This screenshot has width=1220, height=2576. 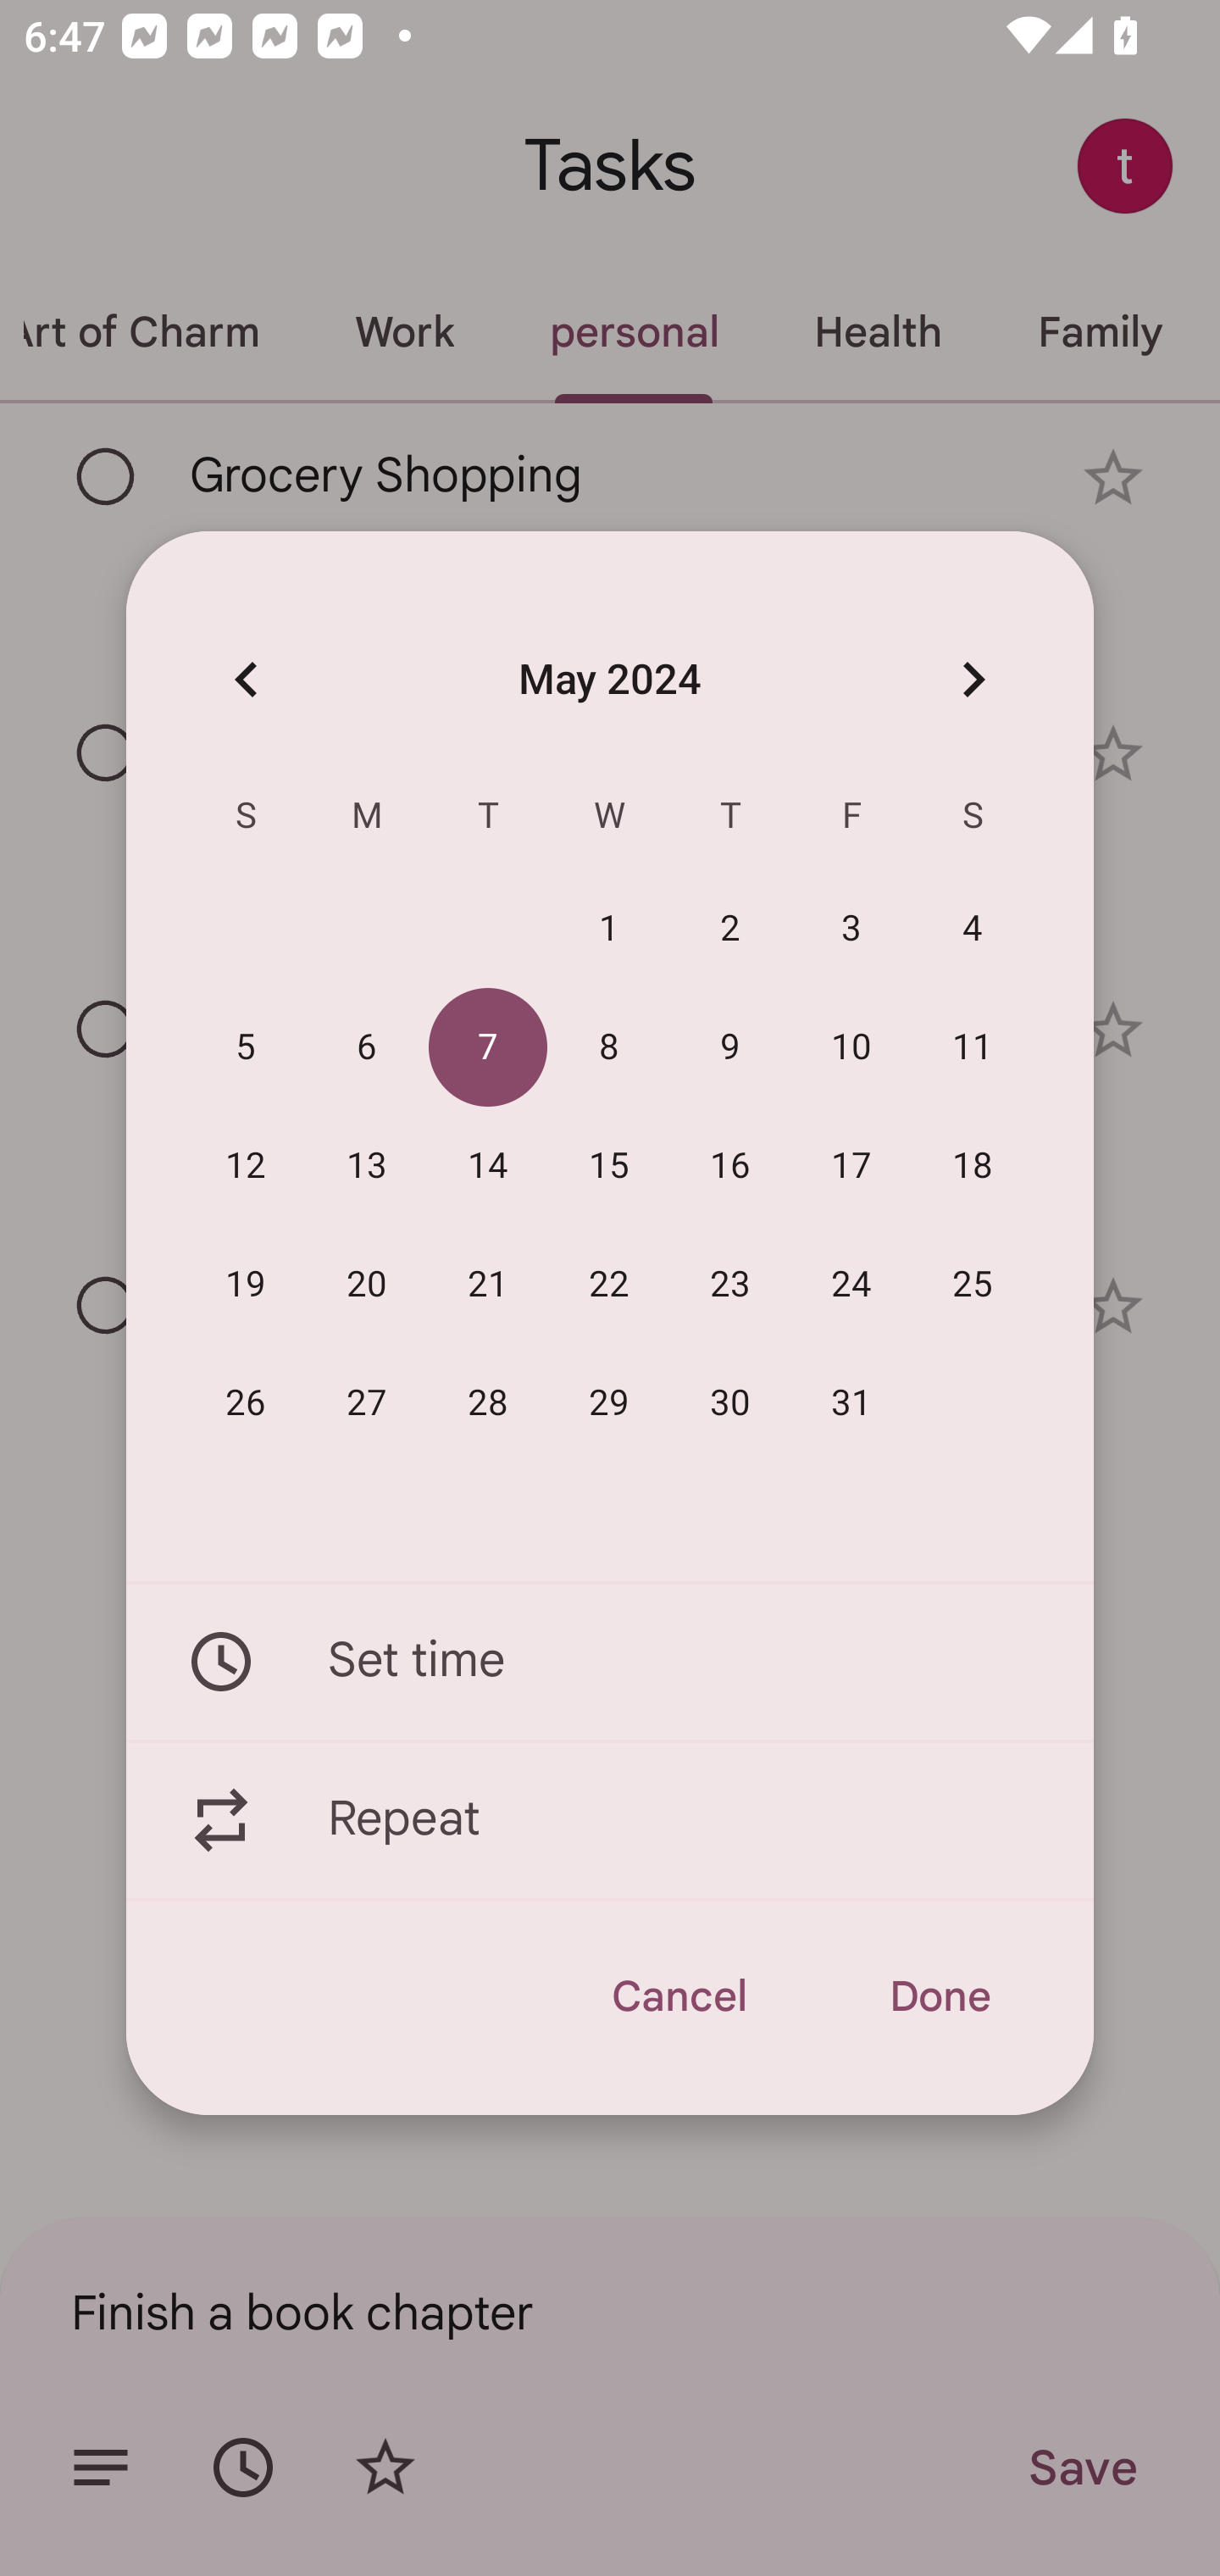 I want to click on 15 15 May 2024, so click(x=609, y=1167).